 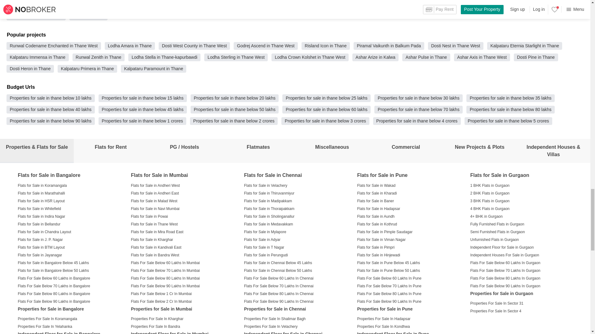 What do you see at coordinates (89, 16) in the screenshot?
I see ` House Rent App` at bounding box center [89, 16].